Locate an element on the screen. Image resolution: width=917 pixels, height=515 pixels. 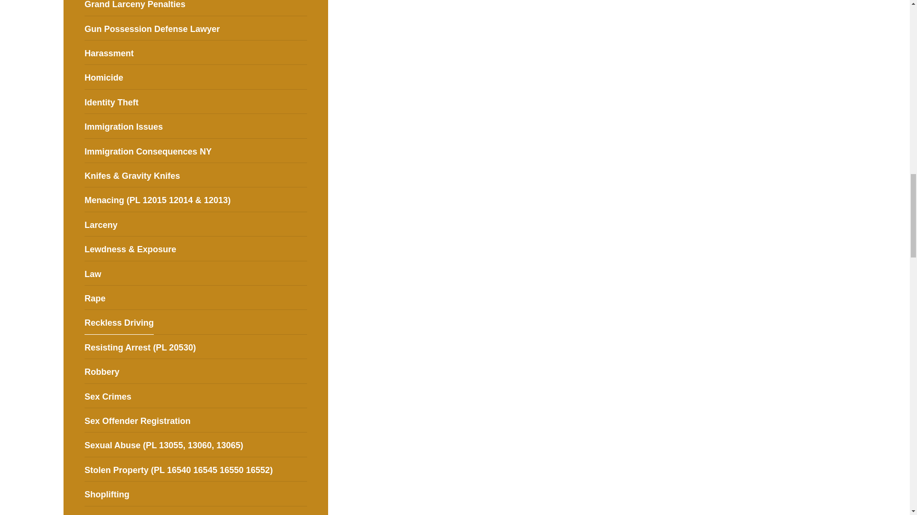
Open child menu of Law is located at coordinates (303, 273).